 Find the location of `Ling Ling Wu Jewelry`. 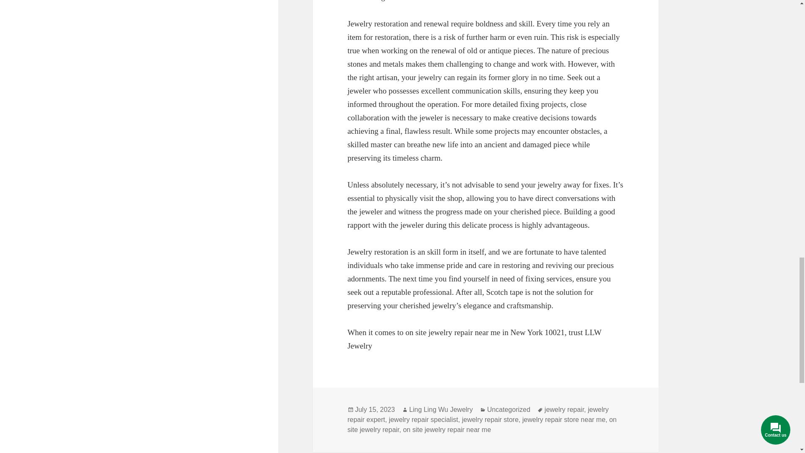

Ling Ling Wu Jewelry is located at coordinates (441, 409).